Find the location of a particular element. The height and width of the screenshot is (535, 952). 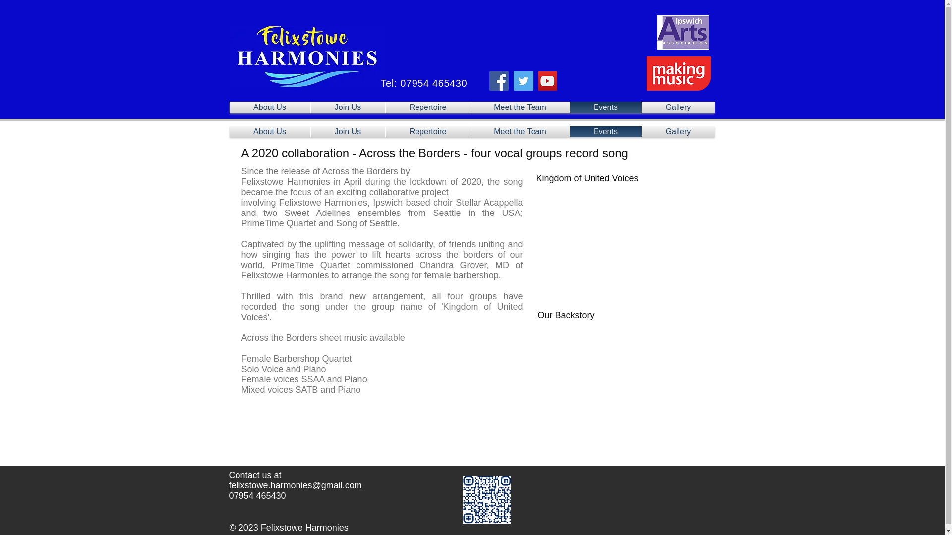

Meet the Team is located at coordinates (520, 107).